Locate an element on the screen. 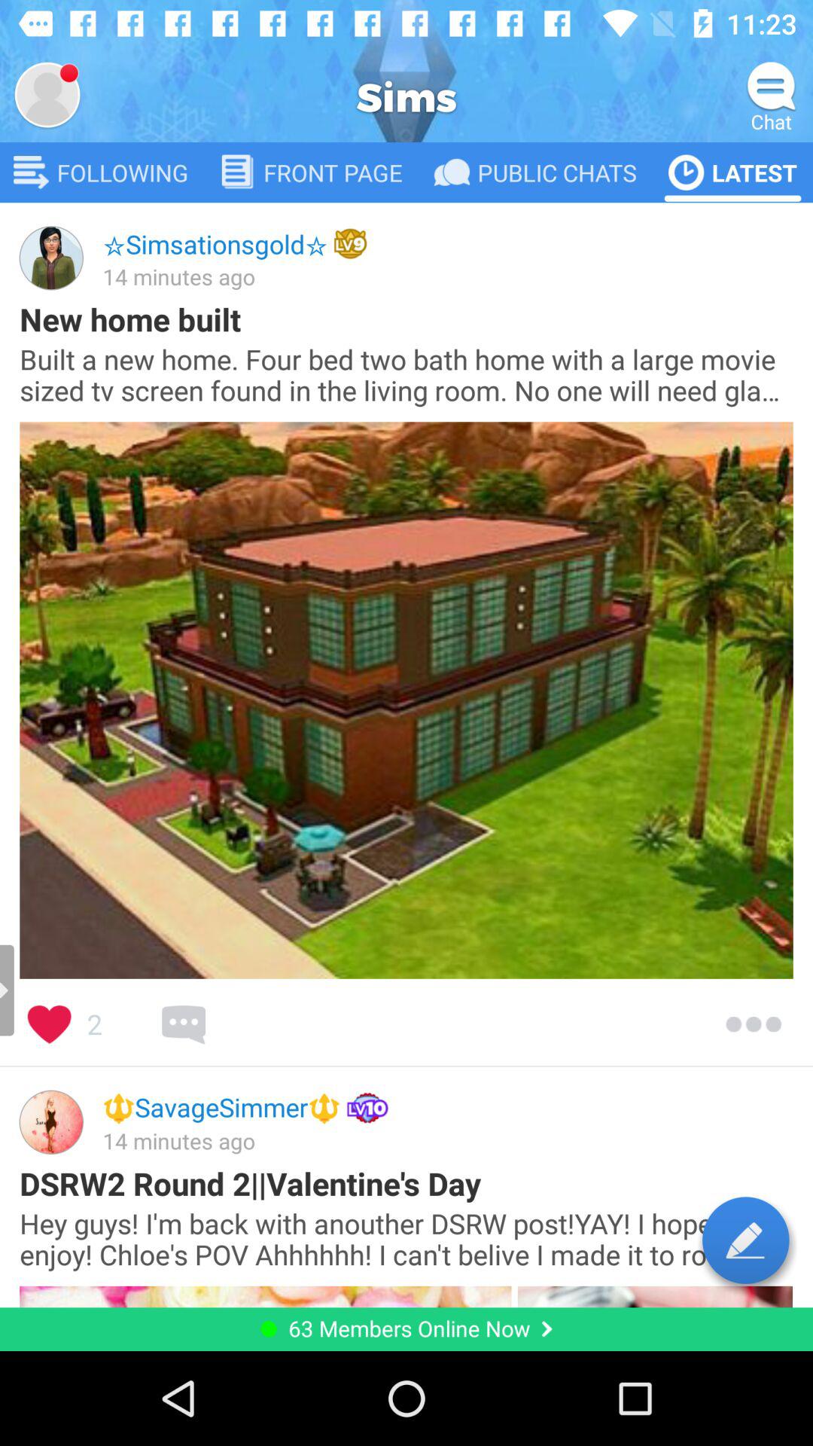  edit post is located at coordinates (745, 1240).